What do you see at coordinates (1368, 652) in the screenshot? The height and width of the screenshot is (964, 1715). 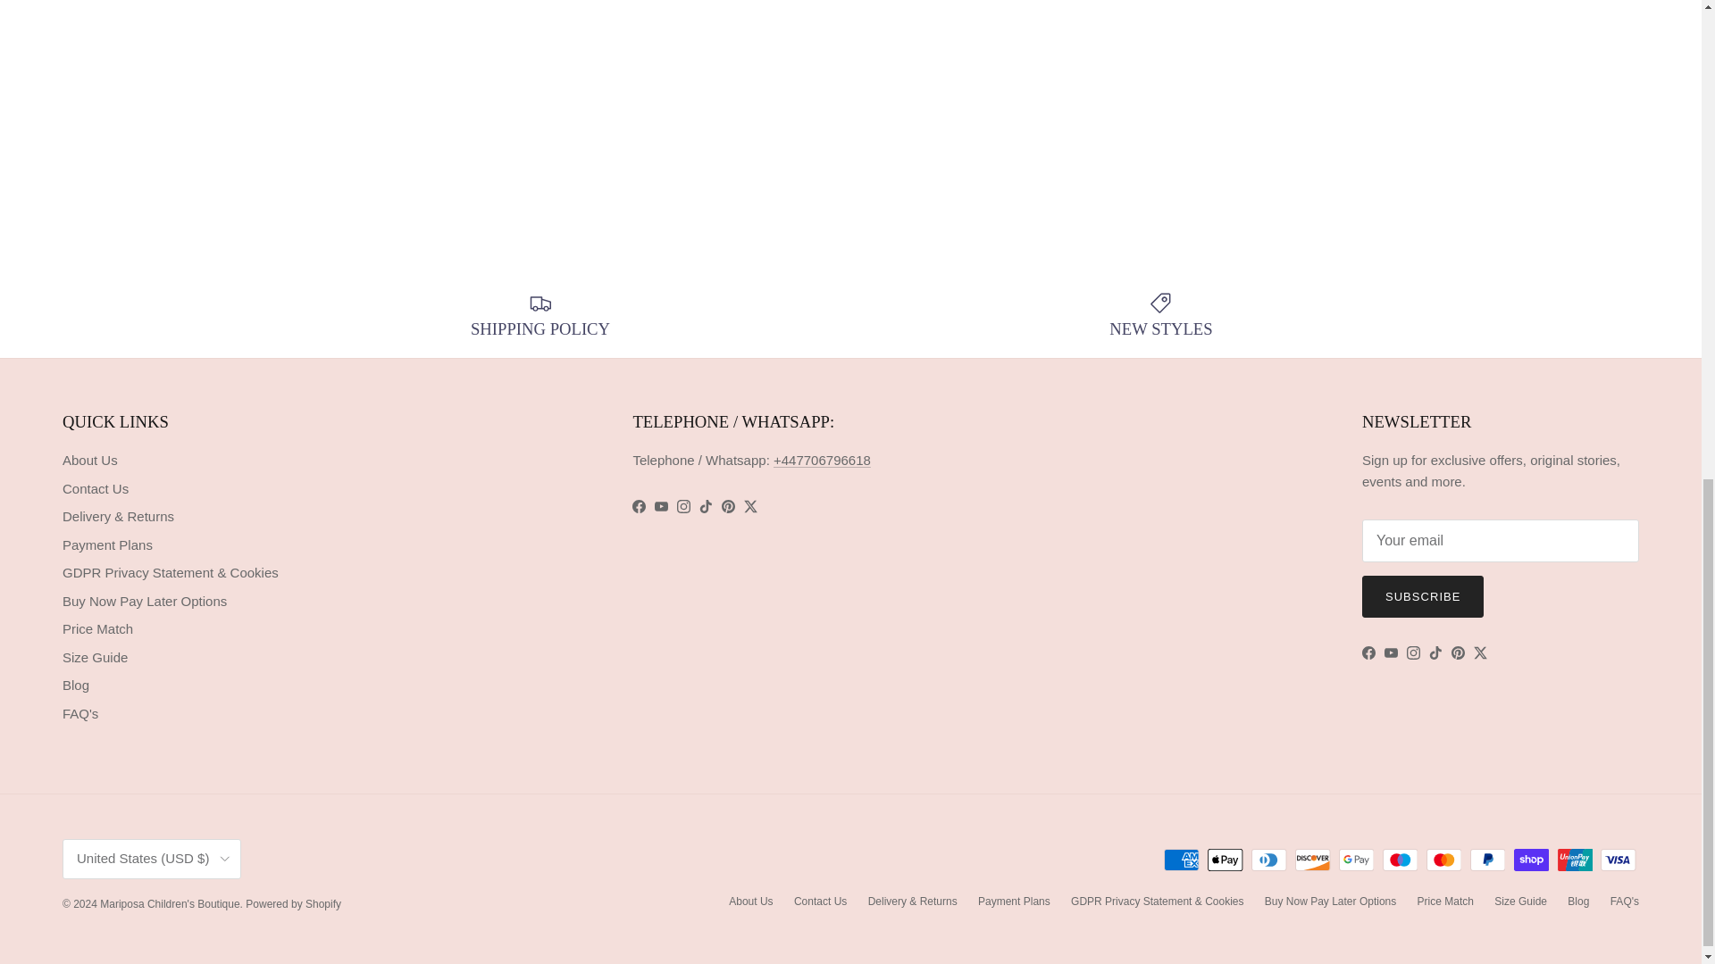 I see `Mariposa Children's Boutique on Facebook` at bounding box center [1368, 652].